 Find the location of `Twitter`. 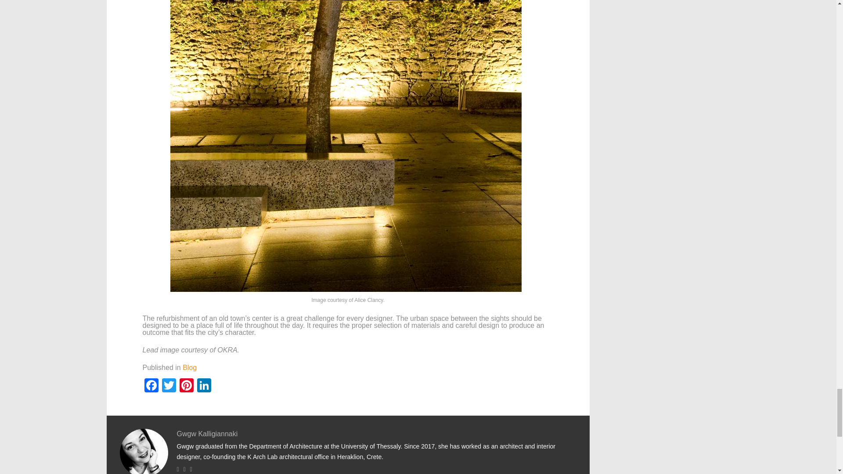

Twitter is located at coordinates (169, 386).